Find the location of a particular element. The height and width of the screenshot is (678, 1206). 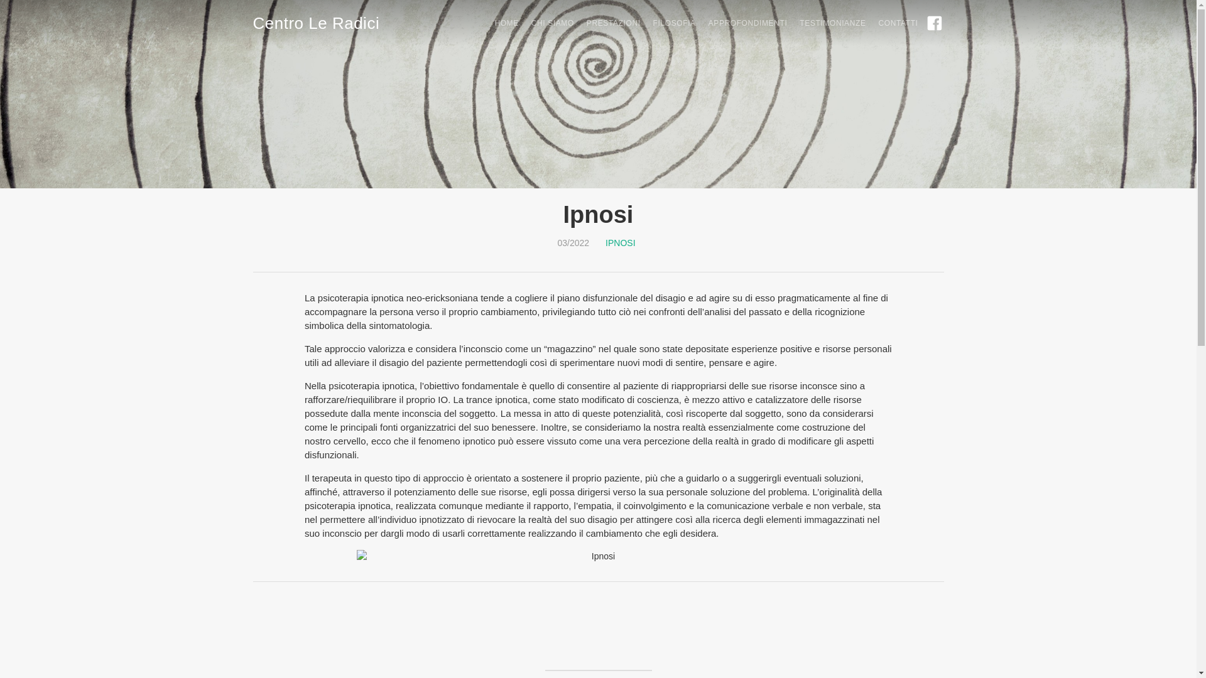

APPROFONDIMENTI is located at coordinates (742, 23).